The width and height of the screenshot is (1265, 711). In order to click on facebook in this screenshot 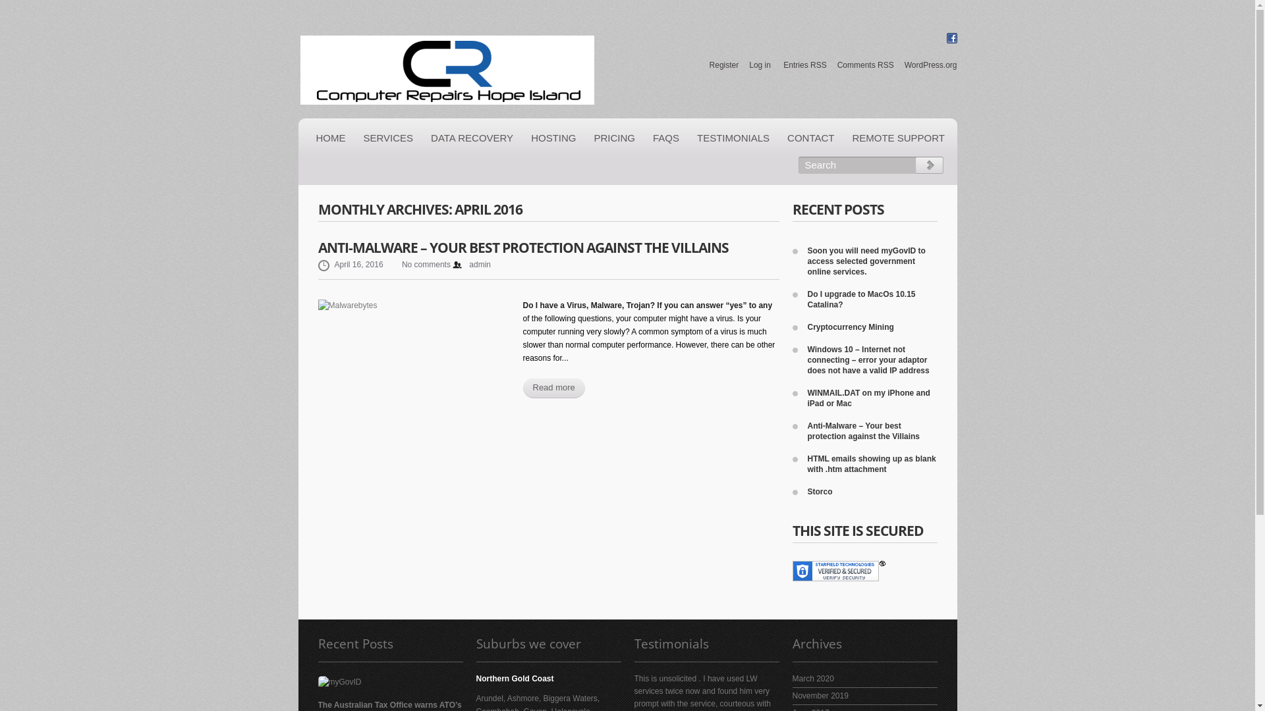, I will do `click(951, 43)`.